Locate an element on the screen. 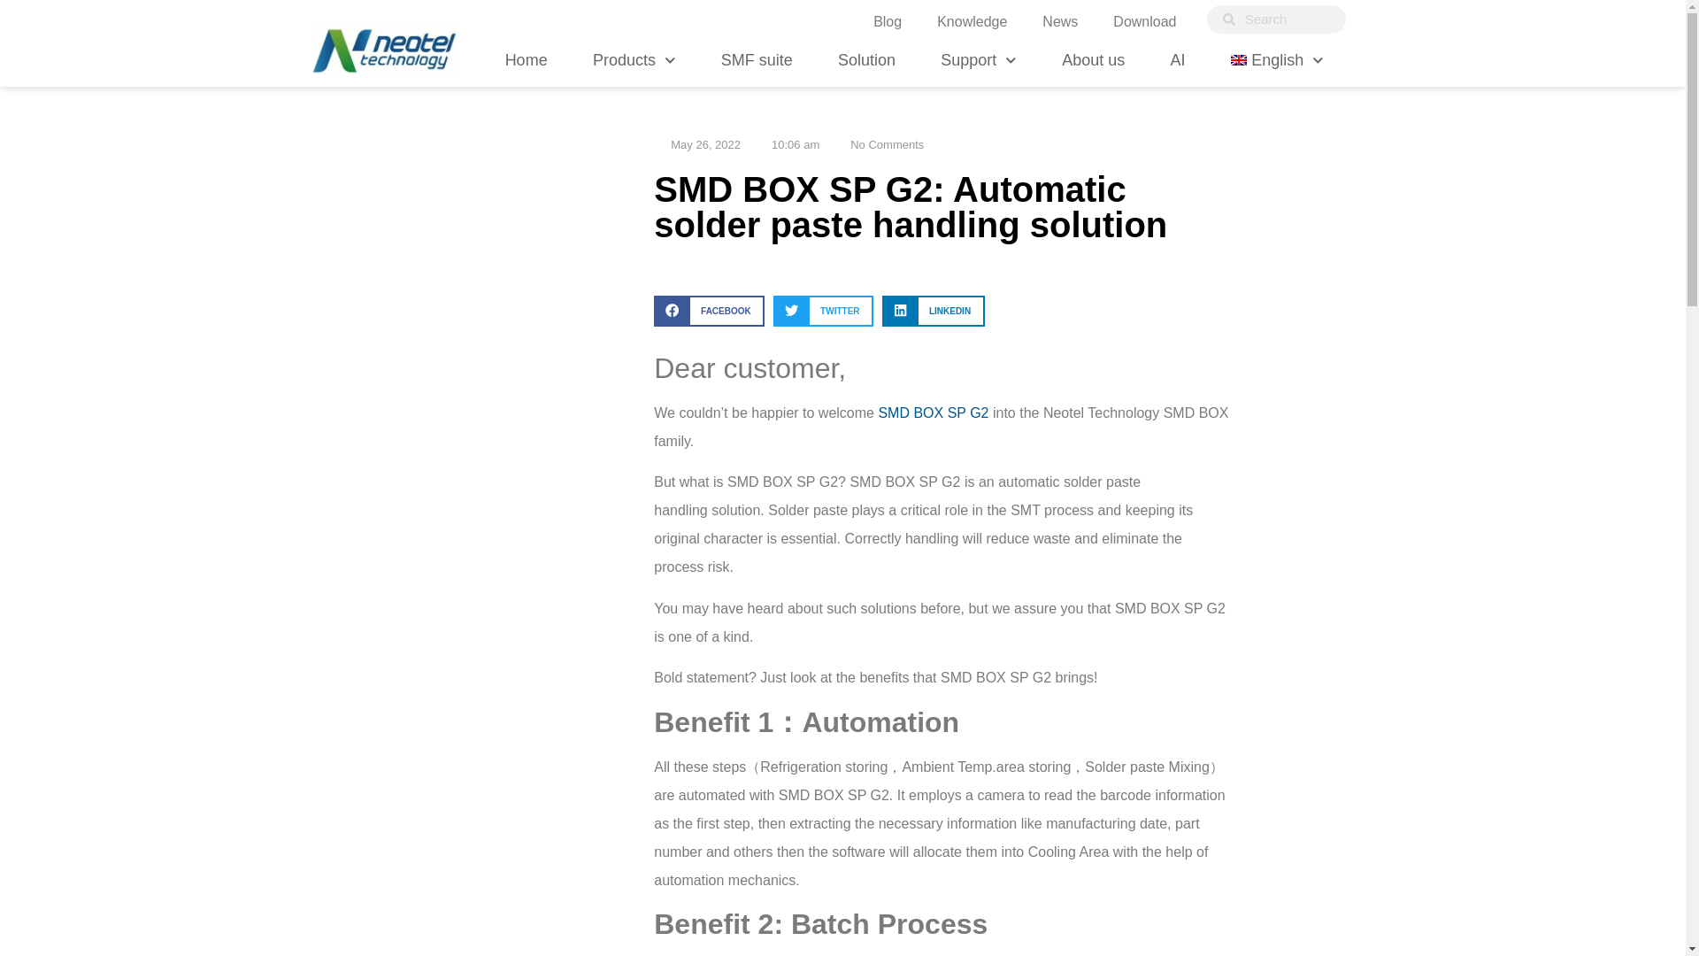 This screenshot has width=1699, height=956. Products is located at coordinates (634, 59).